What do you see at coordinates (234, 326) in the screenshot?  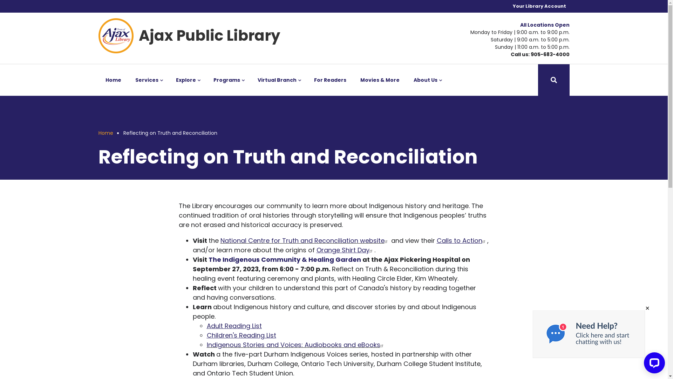 I see `Adult Reading List` at bounding box center [234, 326].